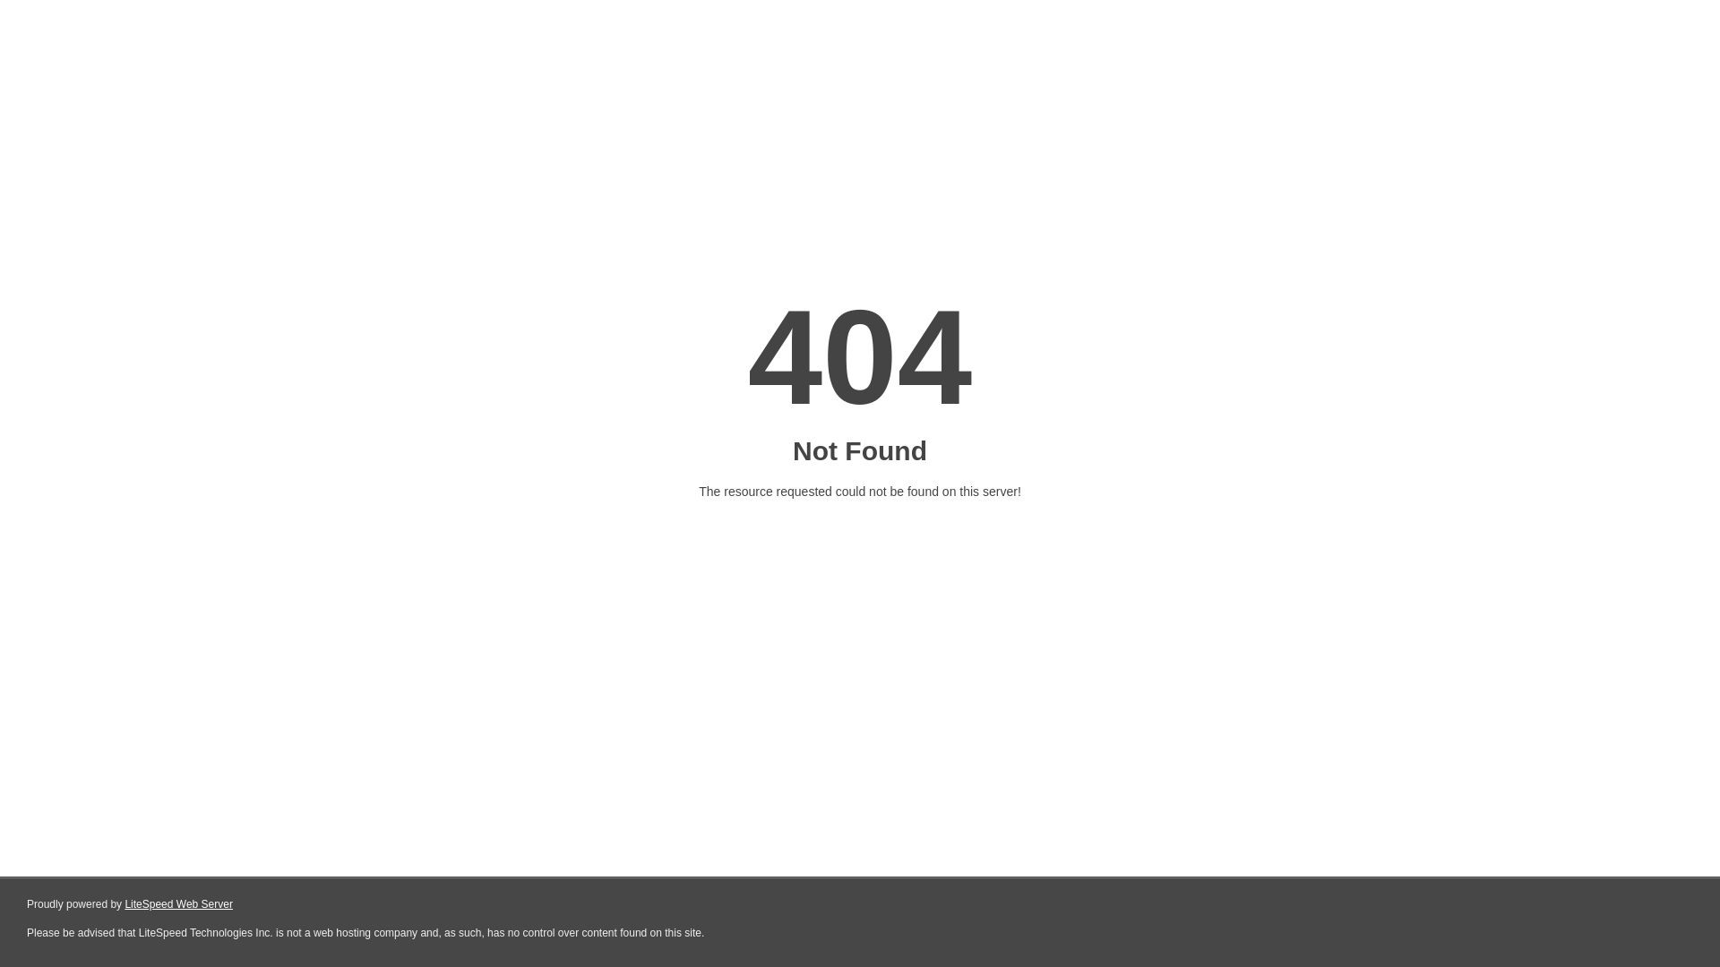 The width and height of the screenshot is (1720, 967). I want to click on LiteSpeed Web Server, so click(179, 904).